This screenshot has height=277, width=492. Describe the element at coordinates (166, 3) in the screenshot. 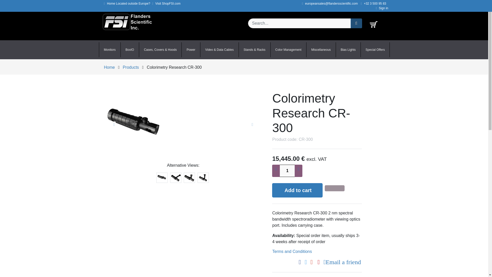

I see `Visit ShopFSI.com` at that location.